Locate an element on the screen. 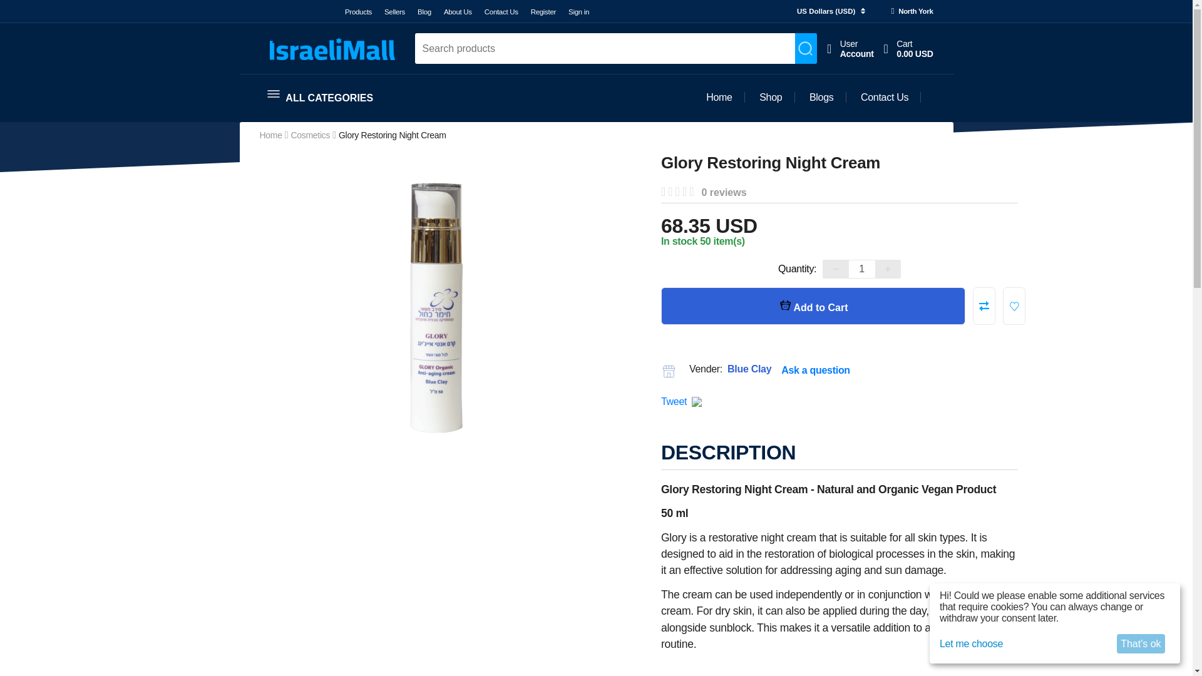 This screenshot has height=676, width=1202. Sellers is located at coordinates (358, 11).